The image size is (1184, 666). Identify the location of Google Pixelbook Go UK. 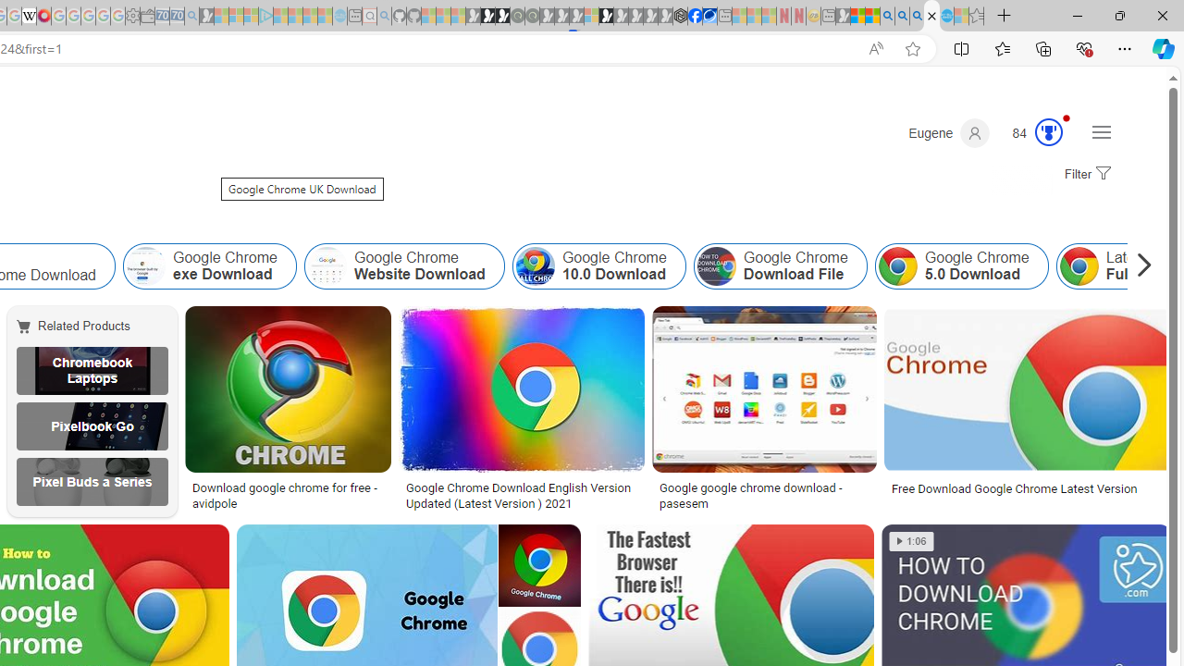
(92, 425).